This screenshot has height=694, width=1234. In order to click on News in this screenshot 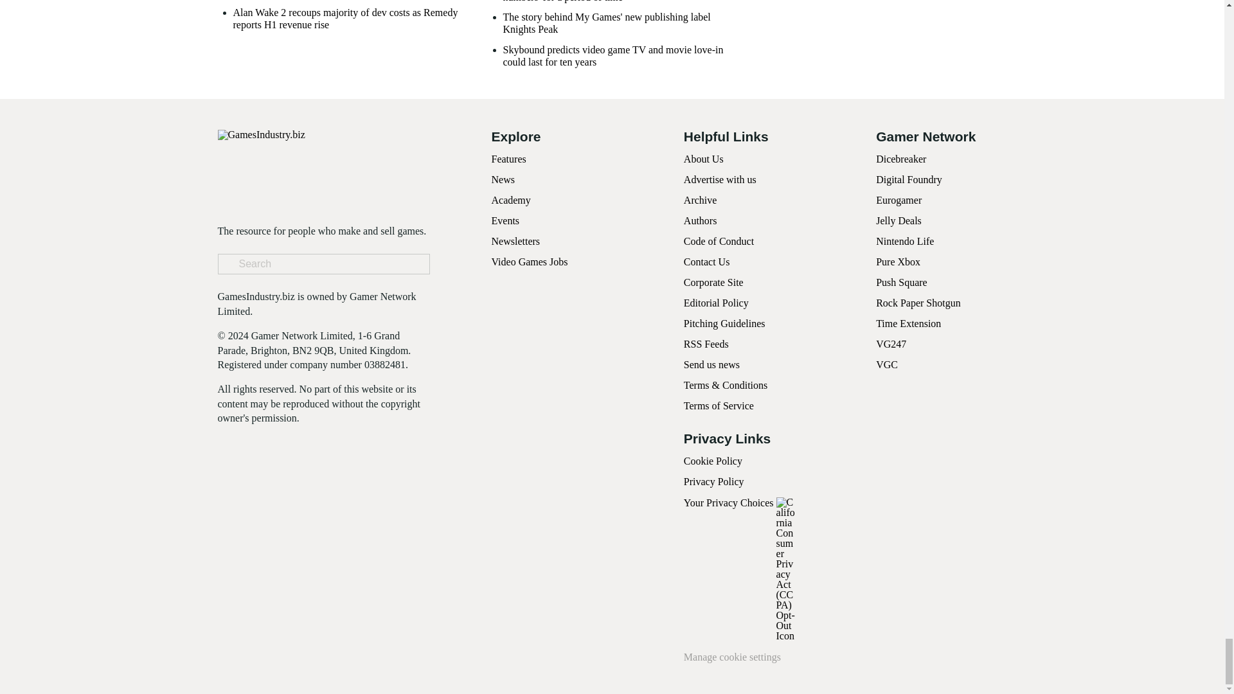, I will do `click(503, 180)`.